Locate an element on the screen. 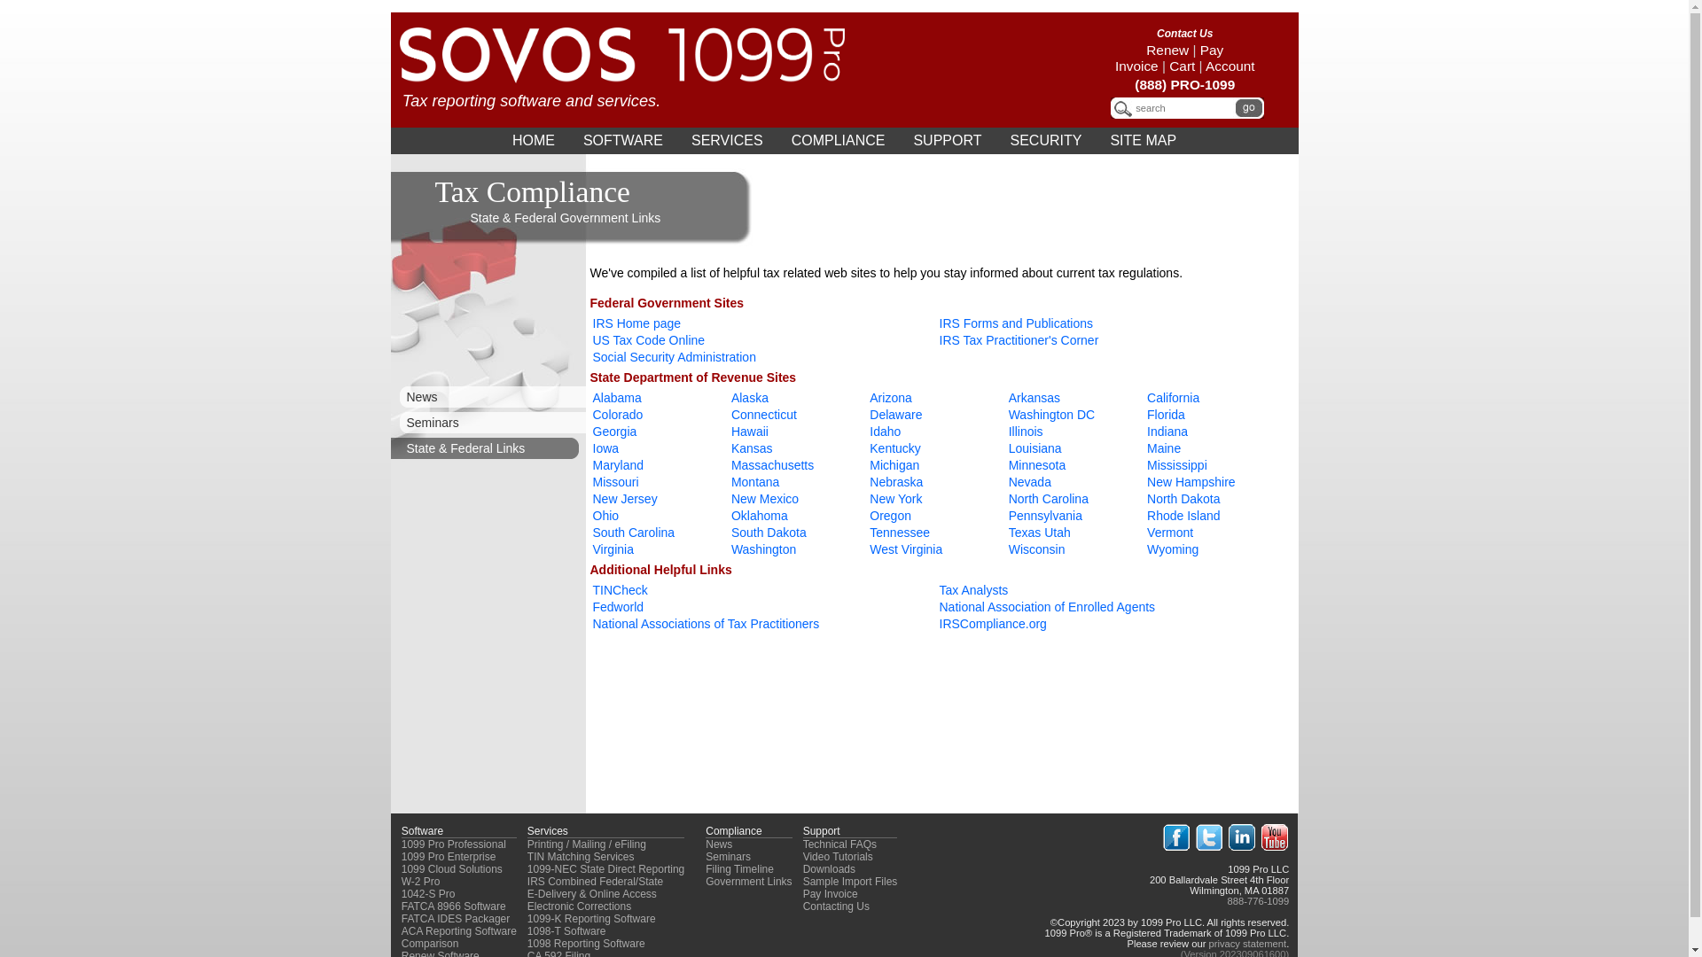  SUPPORT is located at coordinates (947, 141).